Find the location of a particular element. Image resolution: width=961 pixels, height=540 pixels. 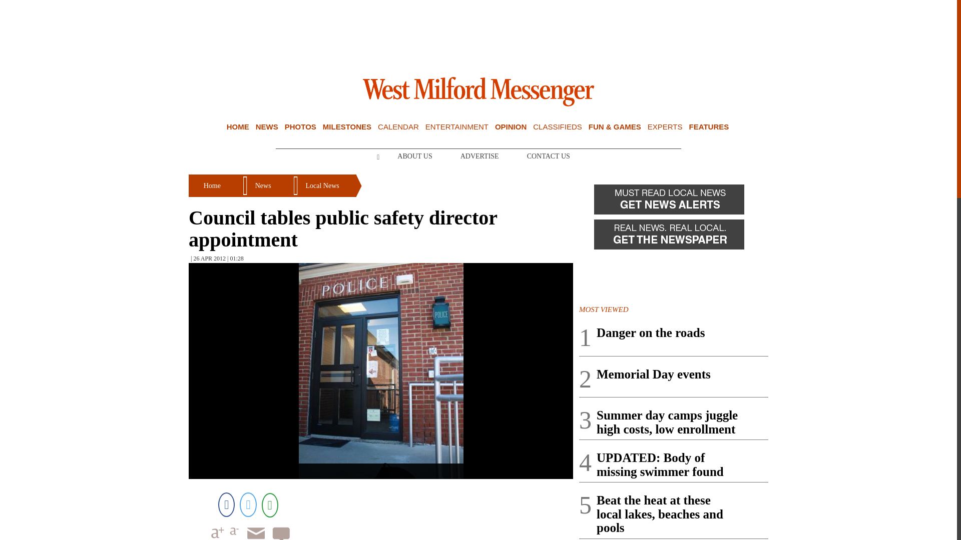

CLASSIFIEDS is located at coordinates (558, 127).